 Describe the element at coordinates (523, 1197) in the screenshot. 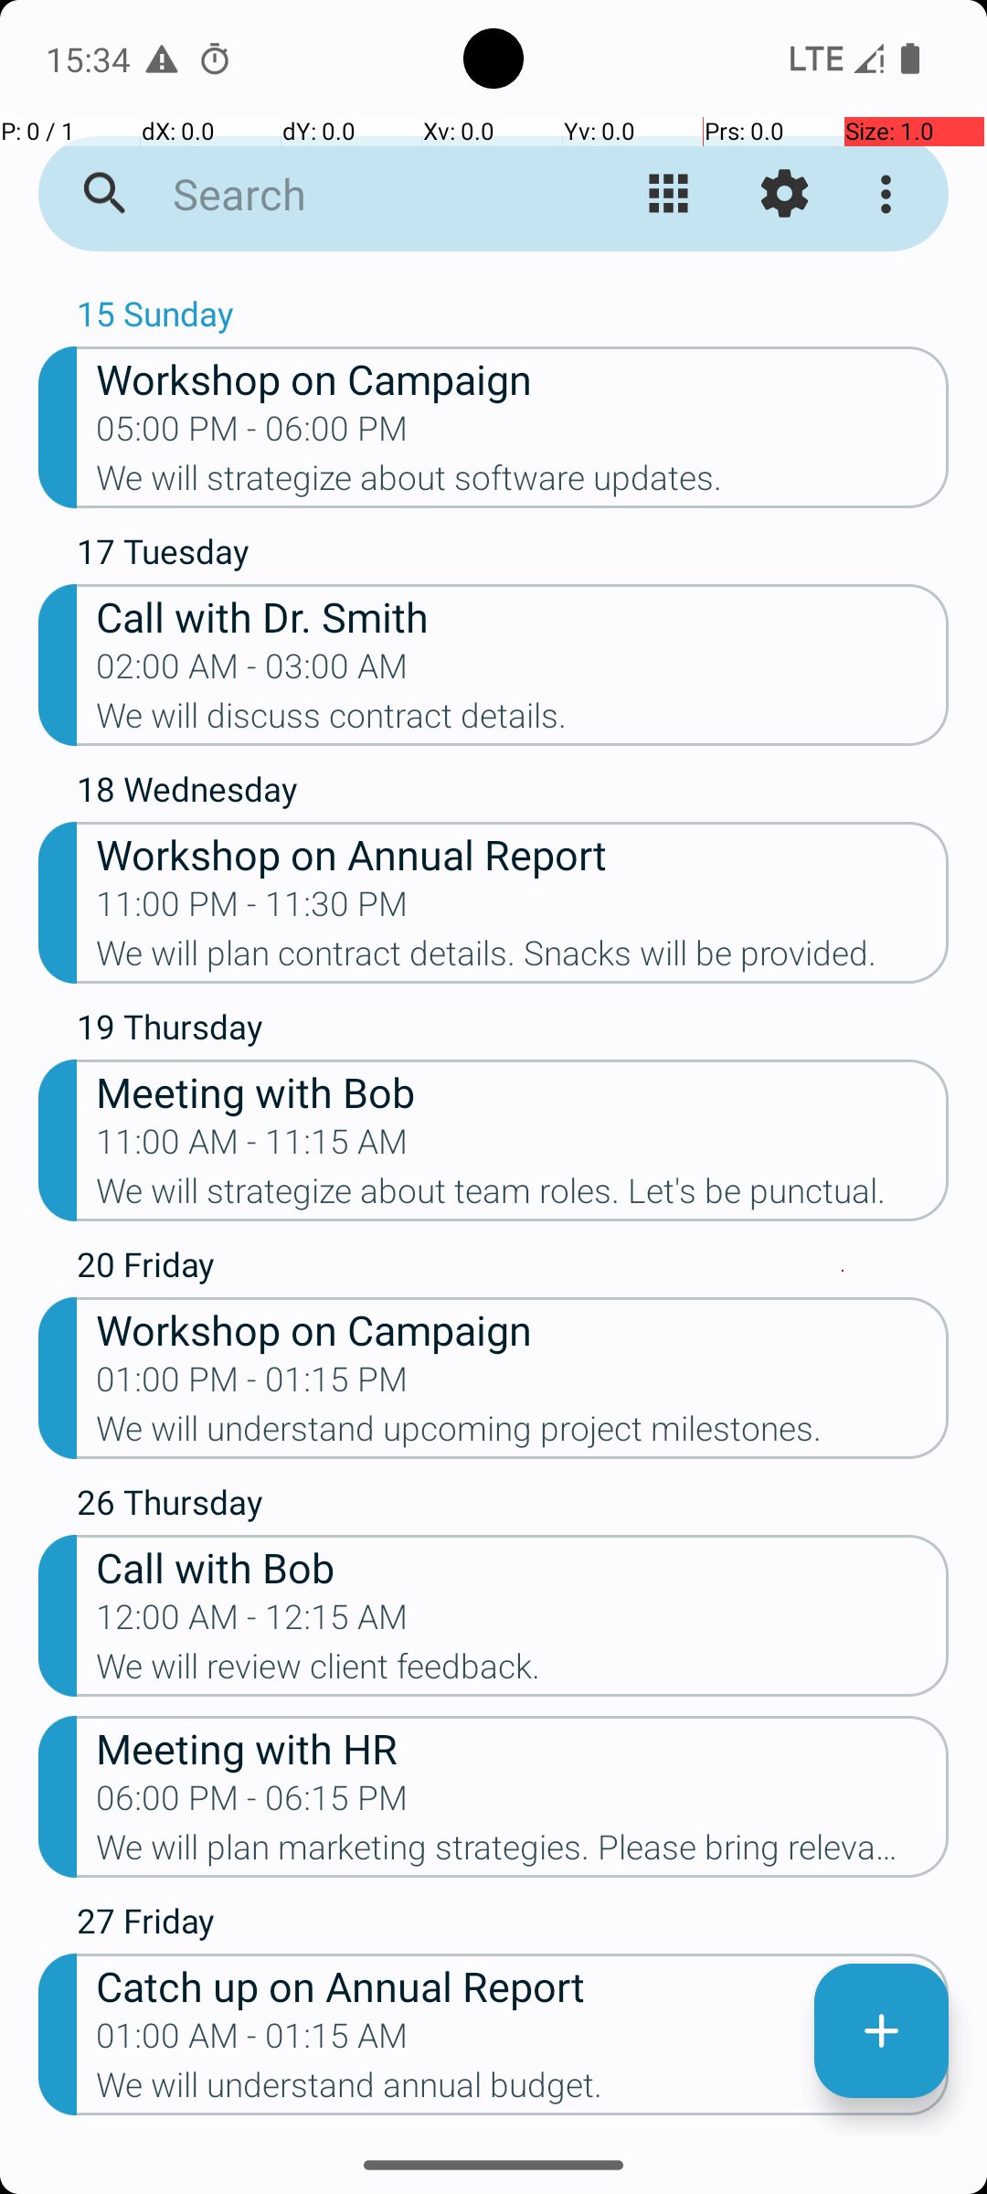

I see `We will strategize about team roles. Let's be punctual.` at that location.